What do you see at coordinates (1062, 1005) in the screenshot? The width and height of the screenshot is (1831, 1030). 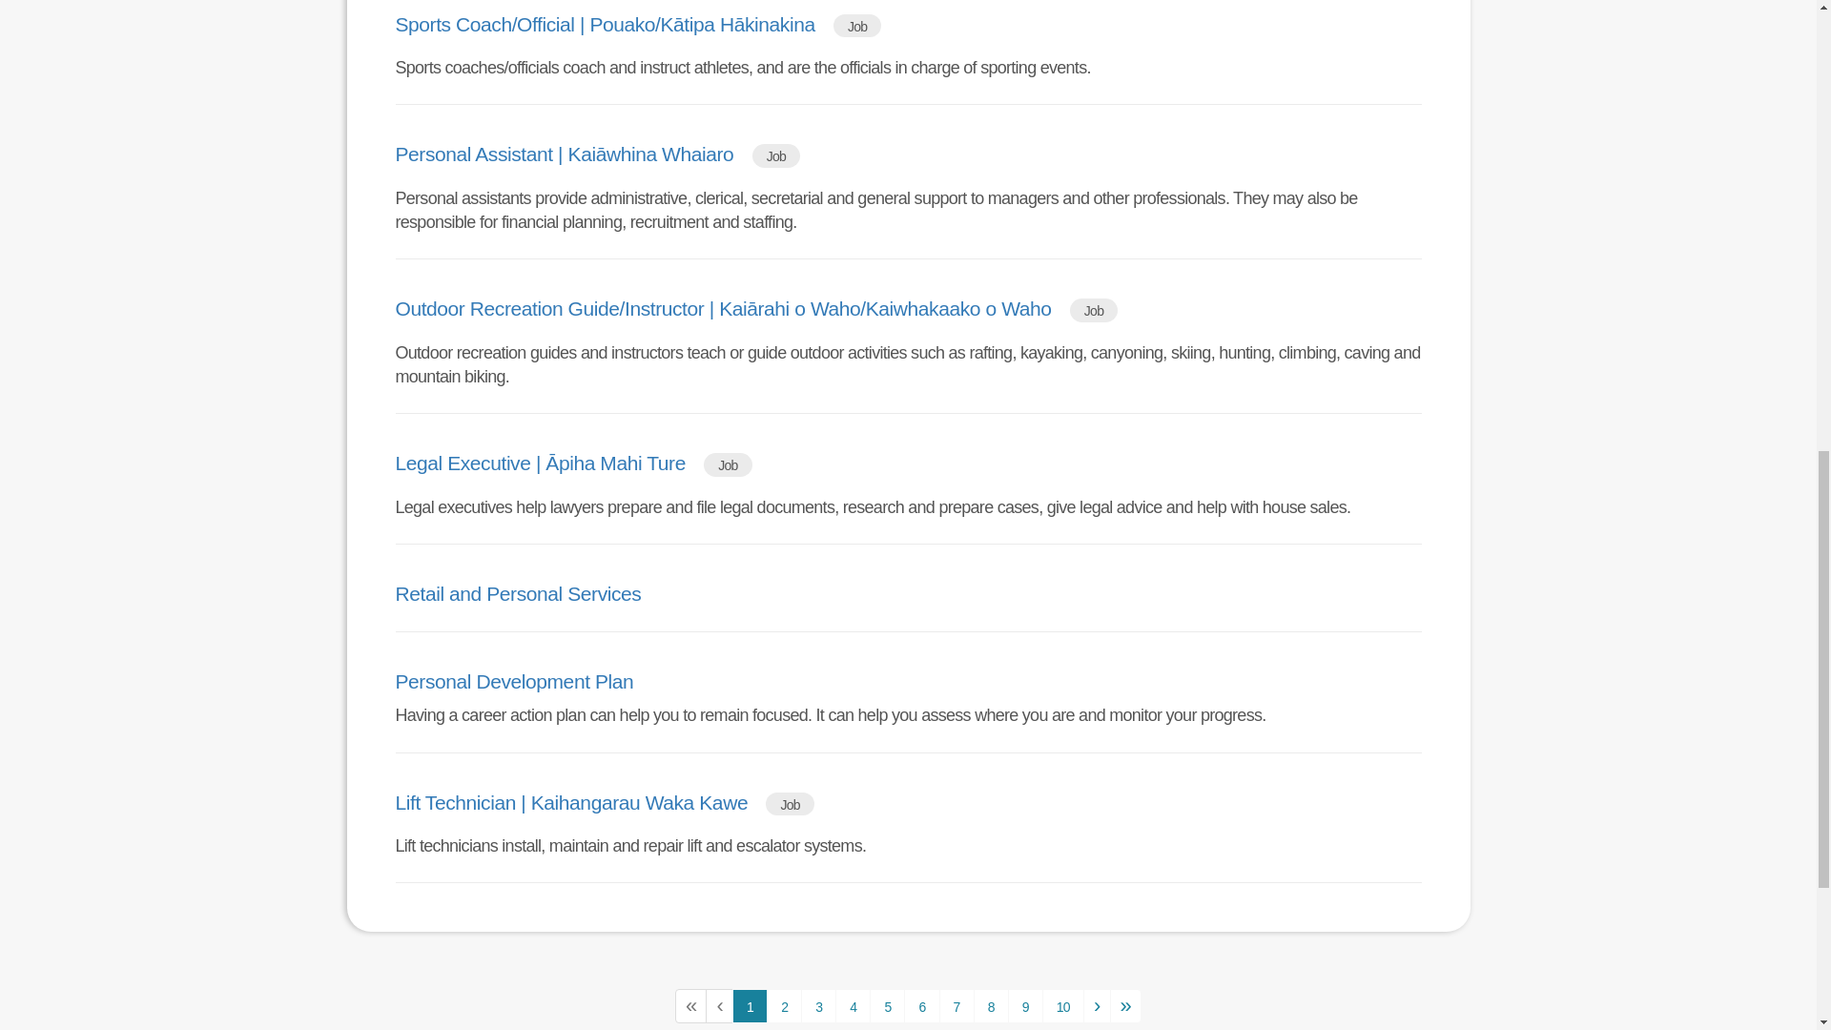 I see `View page number 10` at bounding box center [1062, 1005].